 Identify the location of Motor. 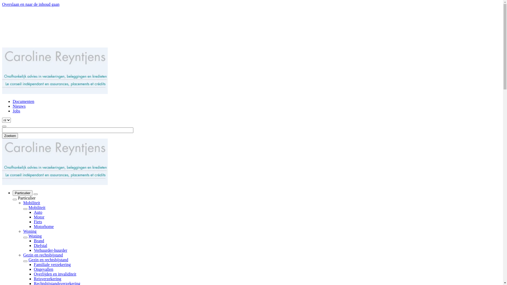
(39, 217).